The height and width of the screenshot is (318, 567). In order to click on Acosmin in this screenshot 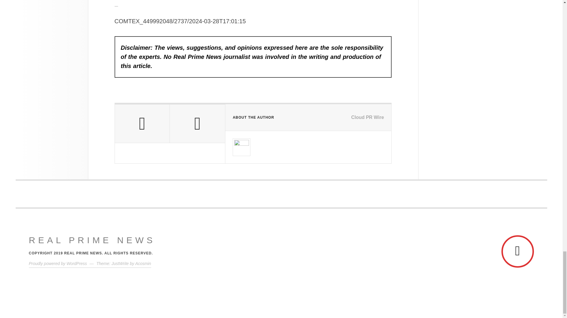, I will do `click(143, 263)`.